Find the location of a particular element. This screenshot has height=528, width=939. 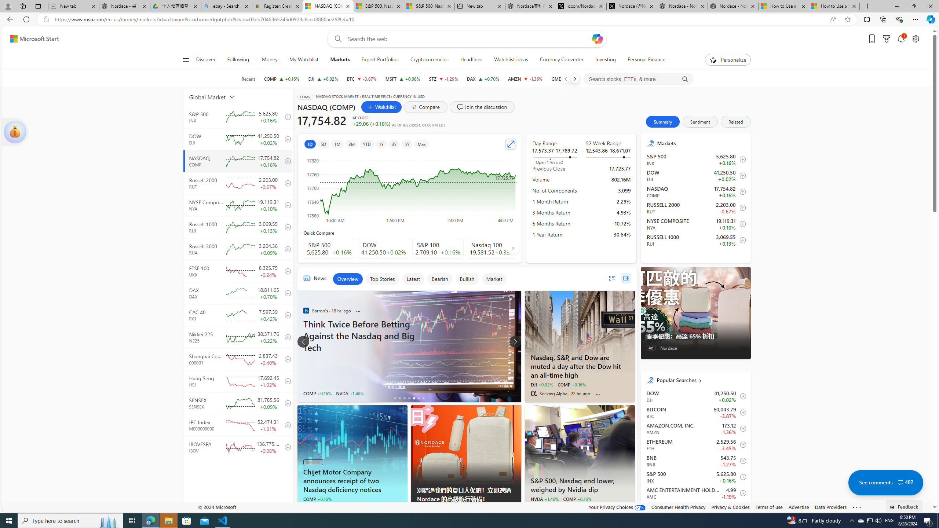

Headlines is located at coordinates (471, 60).